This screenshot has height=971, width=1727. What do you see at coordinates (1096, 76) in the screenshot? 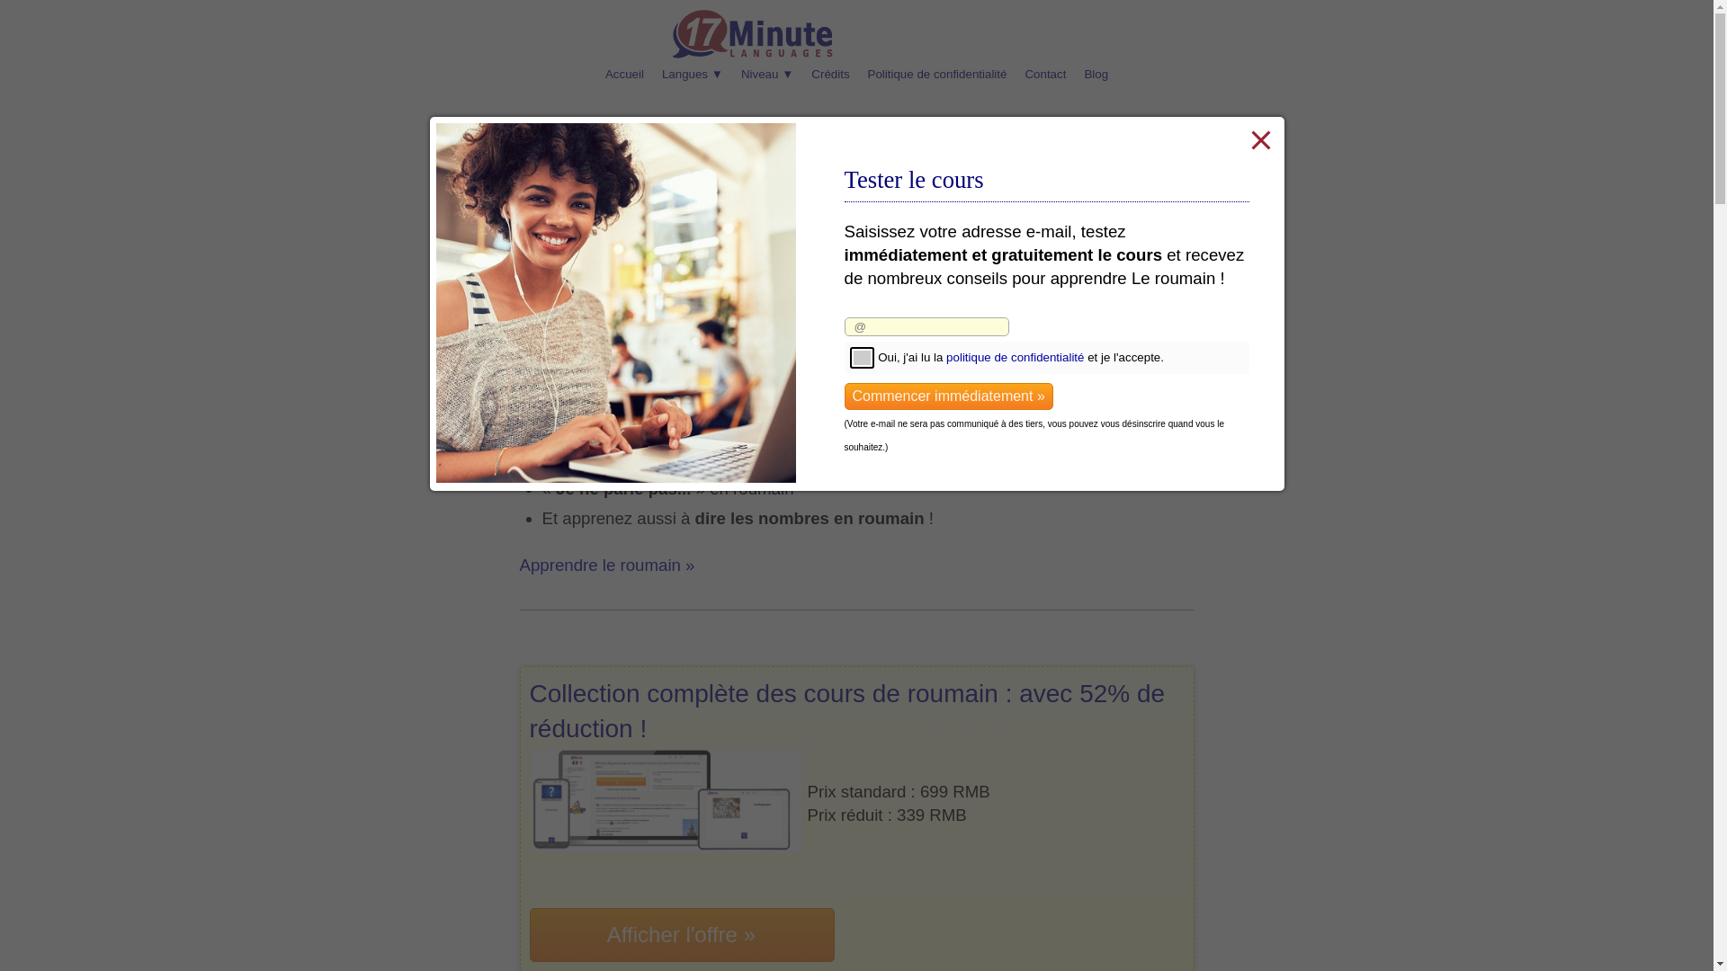
I see `Blog` at bounding box center [1096, 76].